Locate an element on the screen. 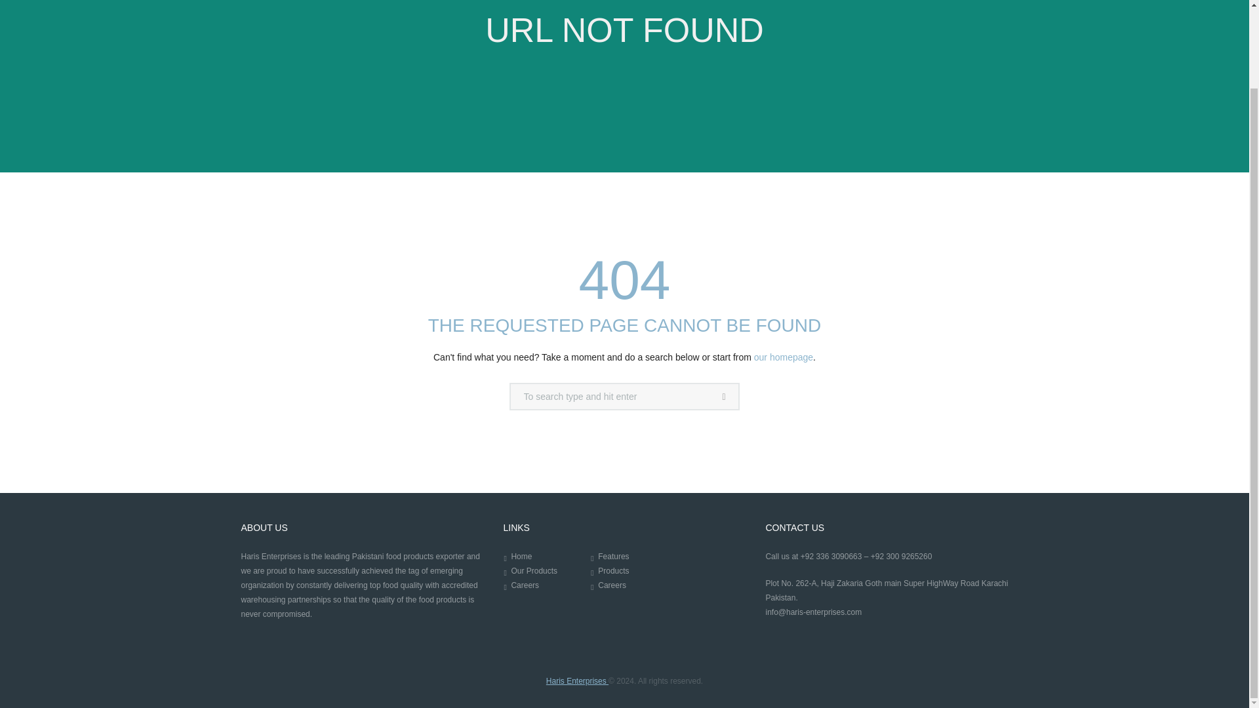 Image resolution: width=1259 pixels, height=708 pixels. Features is located at coordinates (613, 557).